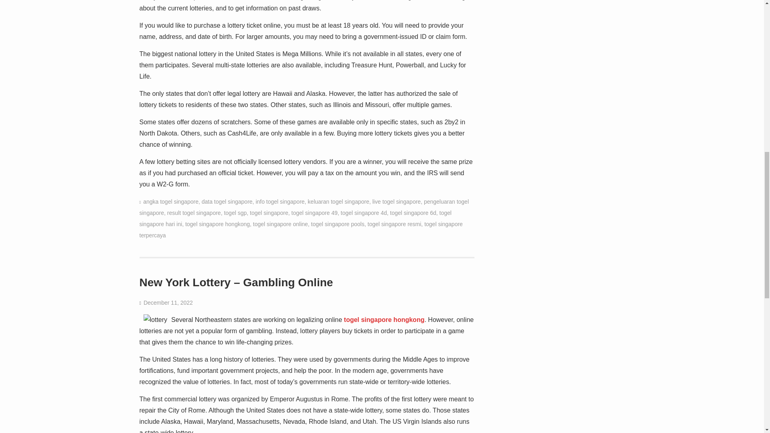 The image size is (770, 433). What do you see at coordinates (301, 229) in the screenshot?
I see `togel singapore terpercaya` at bounding box center [301, 229].